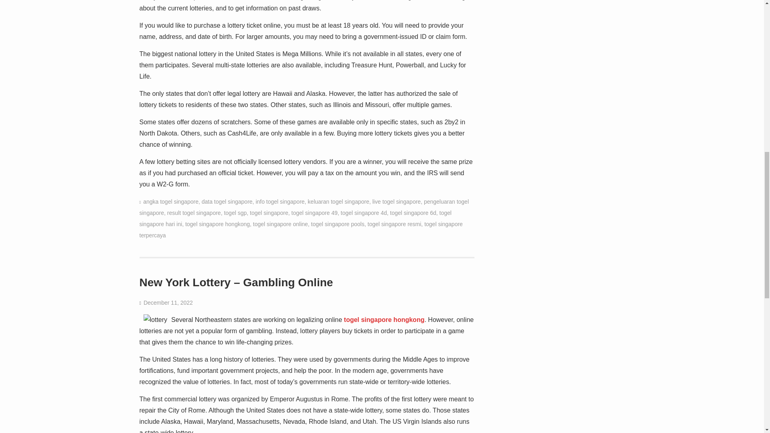 The image size is (770, 433). What do you see at coordinates (301, 229) in the screenshot?
I see `togel singapore terpercaya` at bounding box center [301, 229].